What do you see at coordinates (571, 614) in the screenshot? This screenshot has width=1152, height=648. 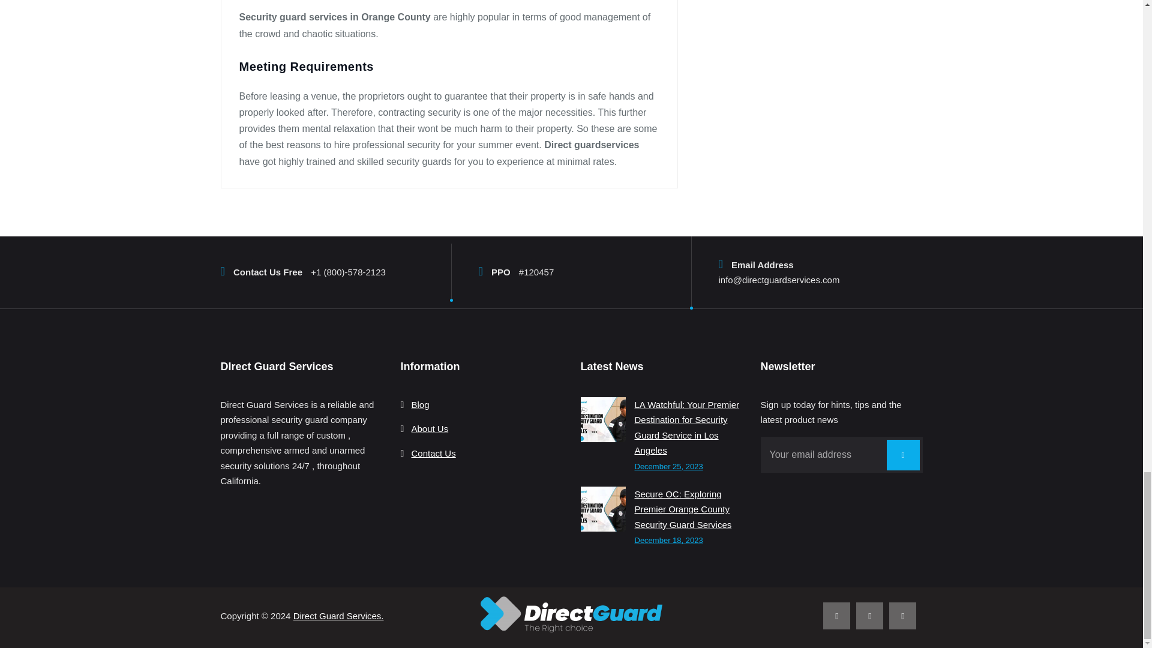 I see `Direct Guard Services` at bounding box center [571, 614].